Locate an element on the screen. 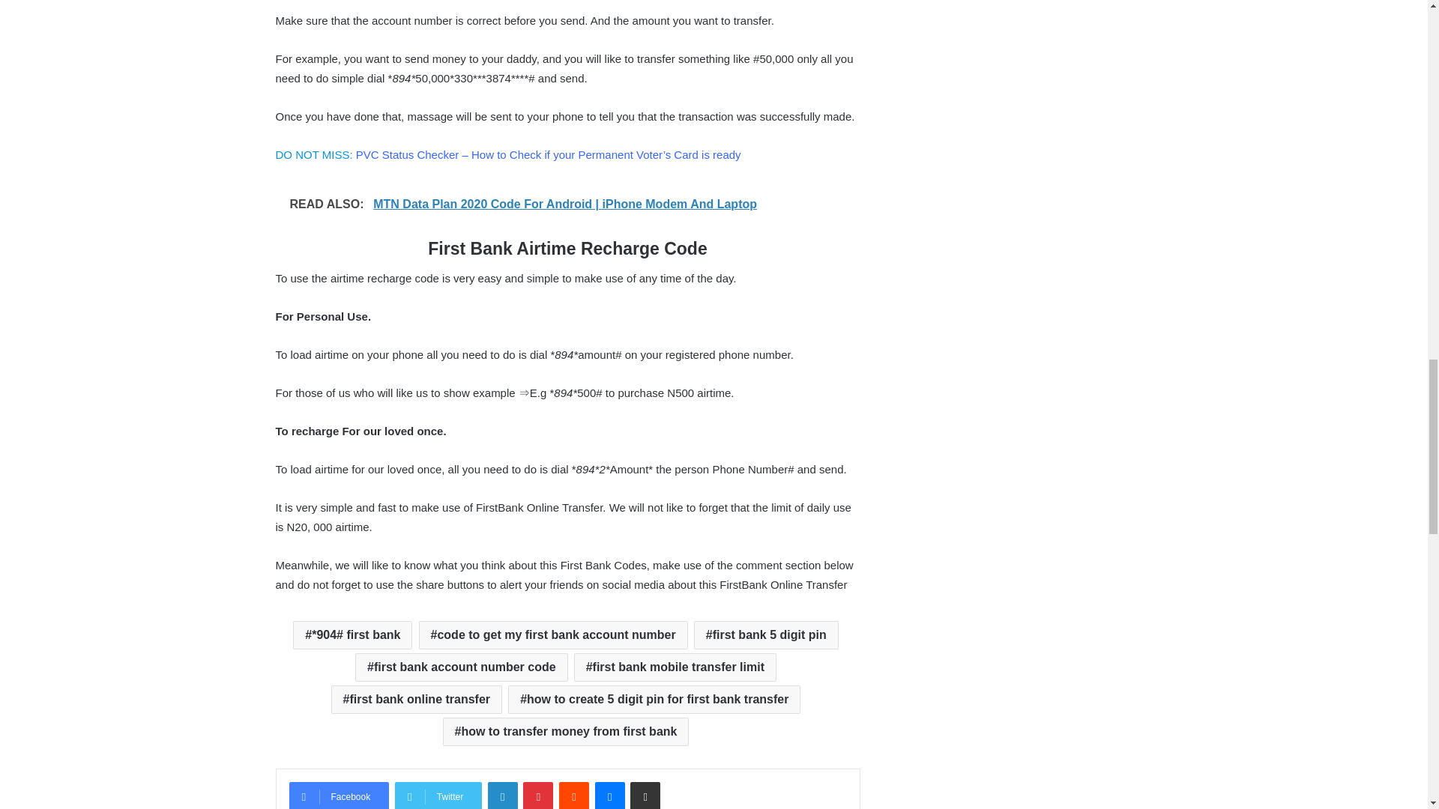 The width and height of the screenshot is (1439, 809). how to create 5 digit pin for first bank transfer is located at coordinates (654, 699).